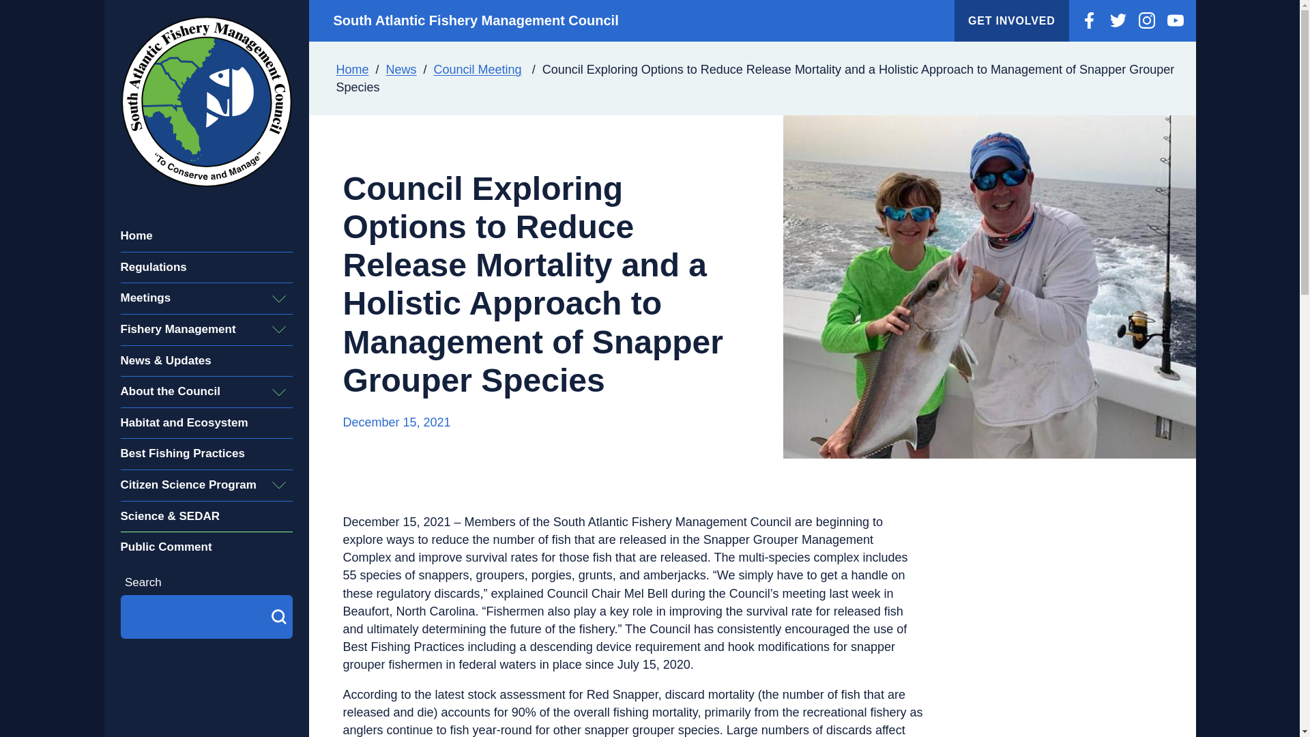 The image size is (1310, 737). I want to click on Instagram, so click(1146, 20).